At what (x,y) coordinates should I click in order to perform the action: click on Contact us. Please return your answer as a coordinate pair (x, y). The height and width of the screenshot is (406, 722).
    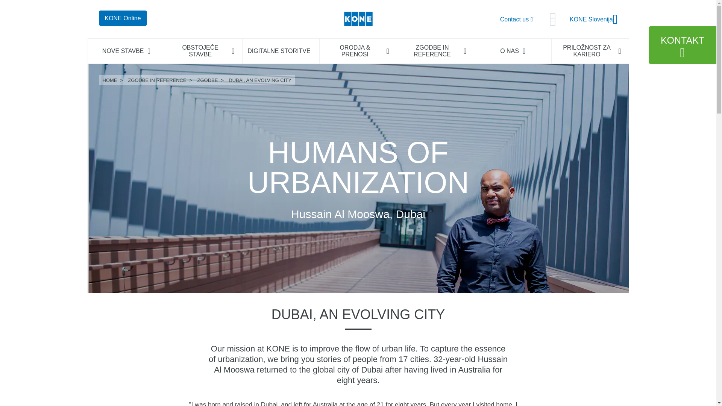
    Looking at the image, I should click on (516, 19).